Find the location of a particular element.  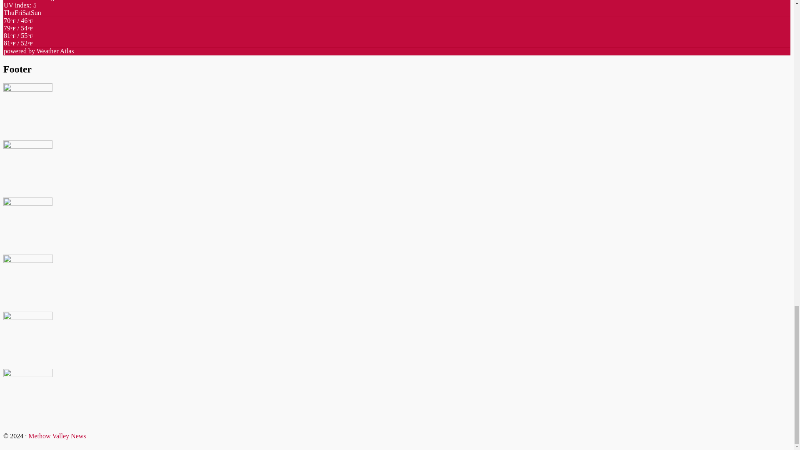

Mostly Sunny is located at coordinates (18, 32).